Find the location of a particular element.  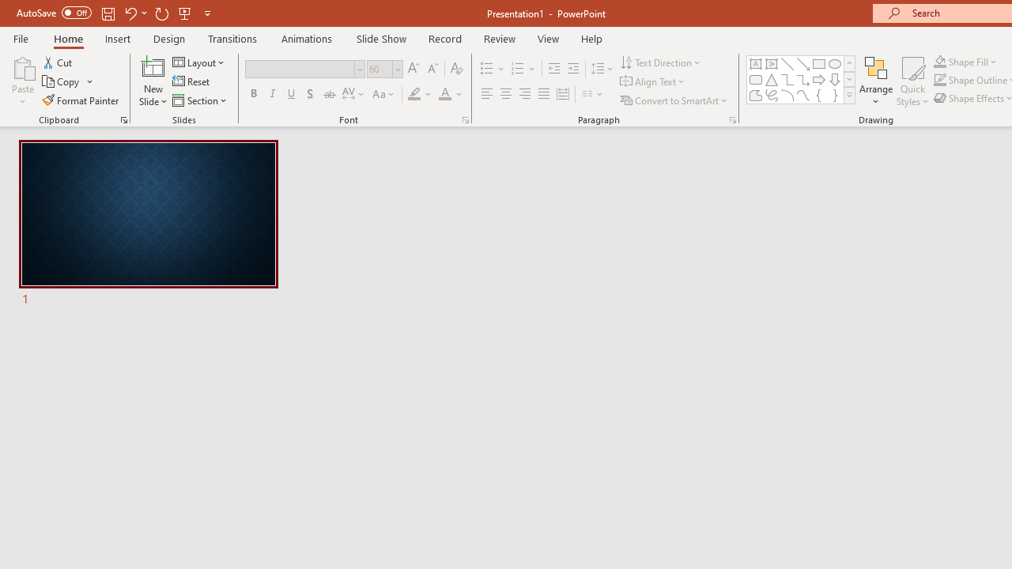

Align Text is located at coordinates (653, 82).